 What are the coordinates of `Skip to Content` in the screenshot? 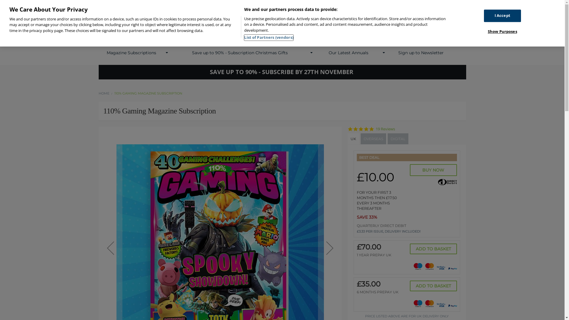 It's located at (98, 2).